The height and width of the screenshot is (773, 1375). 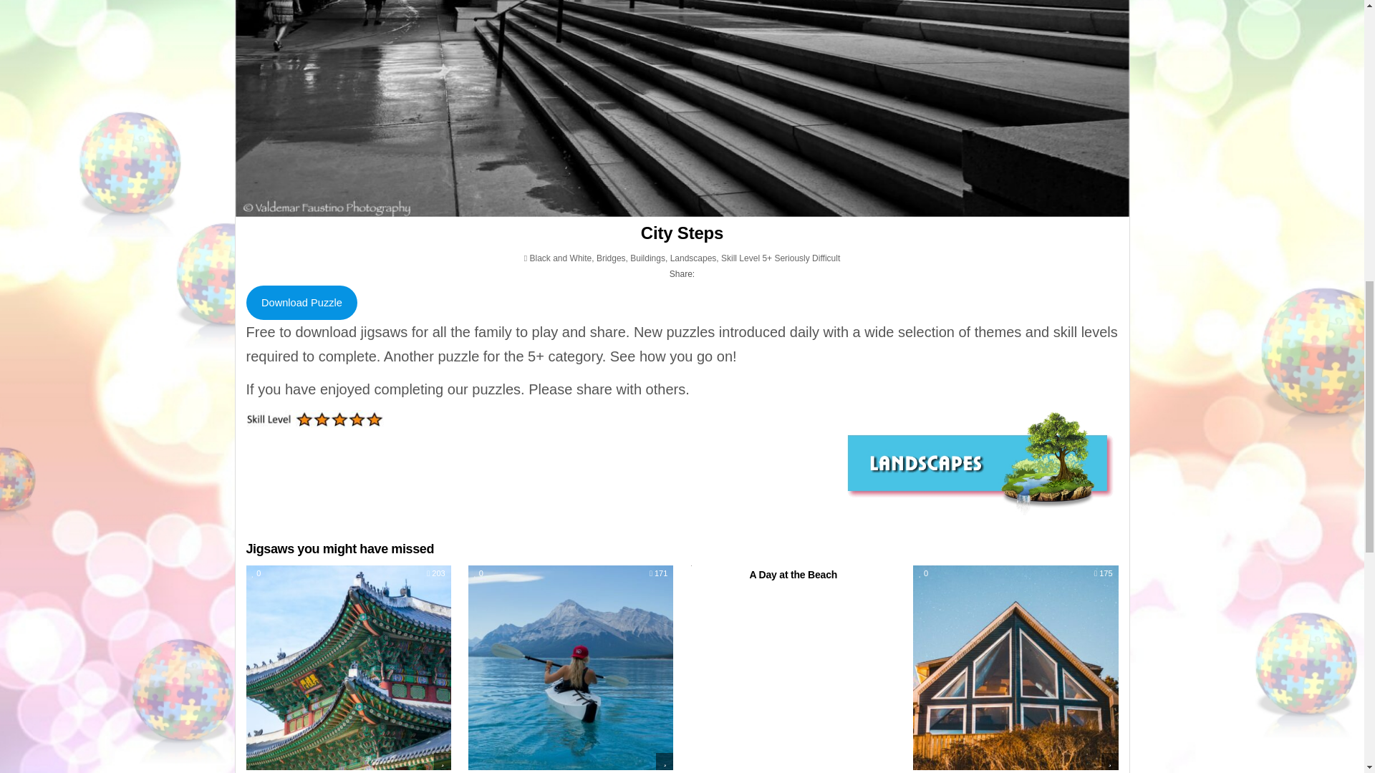 What do you see at coordinates (571, 667) in the screenshot?
I see `Permanent Link to Girl in a Kayak` at bounding box center [571, 667].